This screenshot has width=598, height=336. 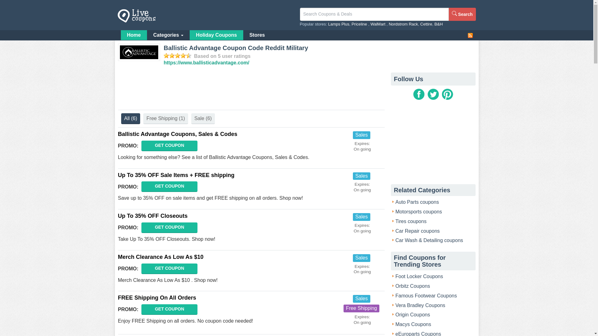 I want to click on Priceline, so click(x=360, y=24).